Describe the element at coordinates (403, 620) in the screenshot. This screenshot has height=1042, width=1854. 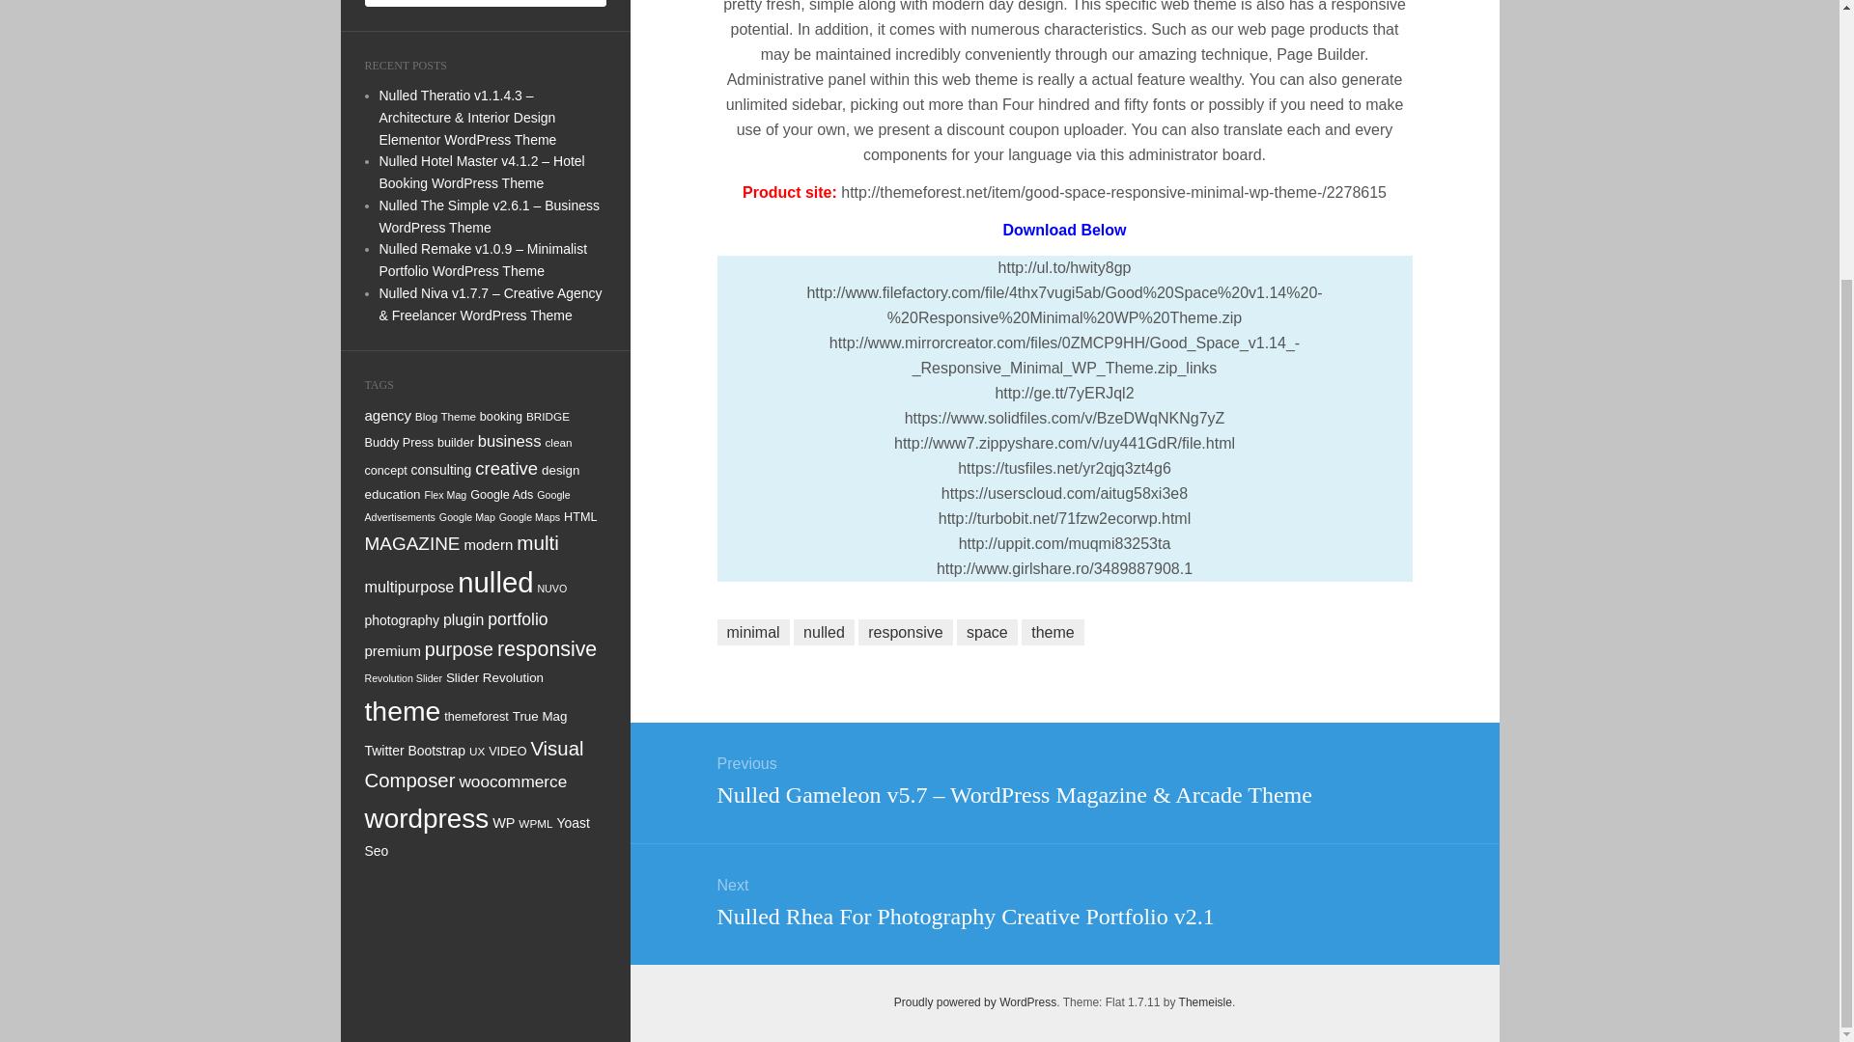
I see `photography` at that location.